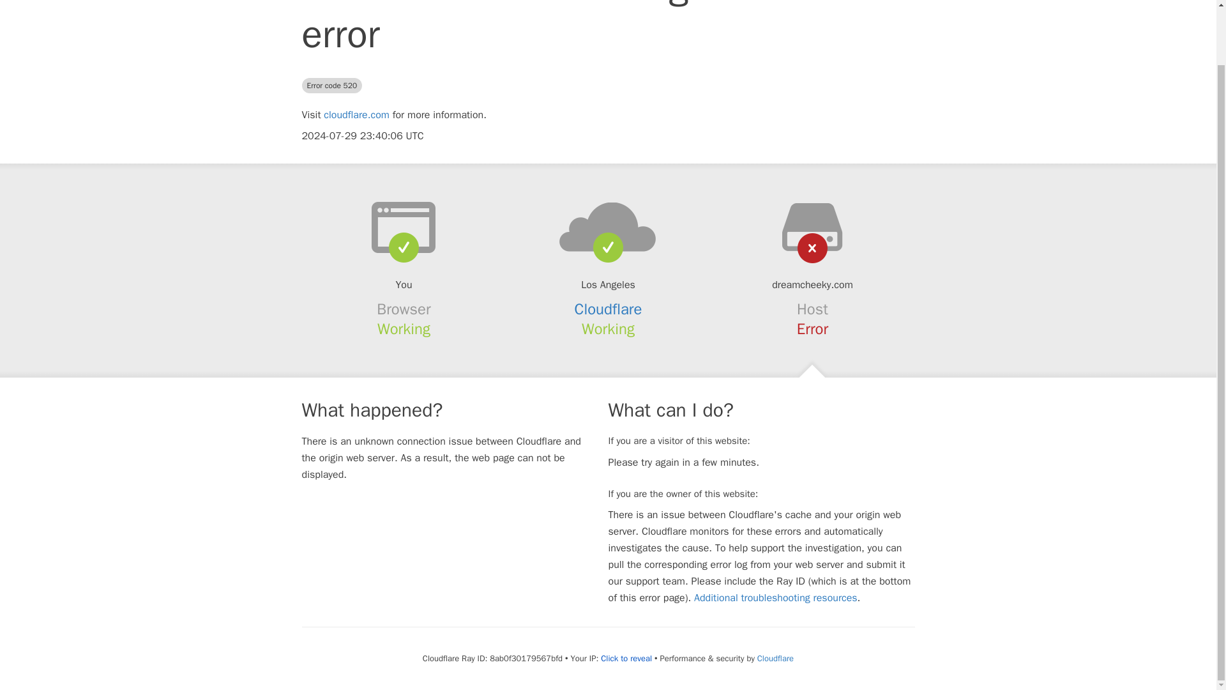 The image size is (1226, 690). What do you see at coordinates (356, 115) in the screenshot?
I see `cloudflare.com` at bounding box center [356, 115].